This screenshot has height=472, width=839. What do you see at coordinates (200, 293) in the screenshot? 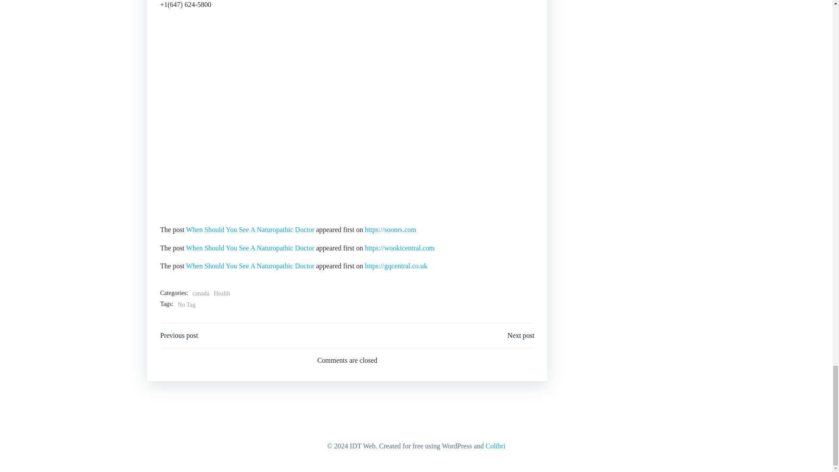
I see `canada` at bounding box center [200, 293].